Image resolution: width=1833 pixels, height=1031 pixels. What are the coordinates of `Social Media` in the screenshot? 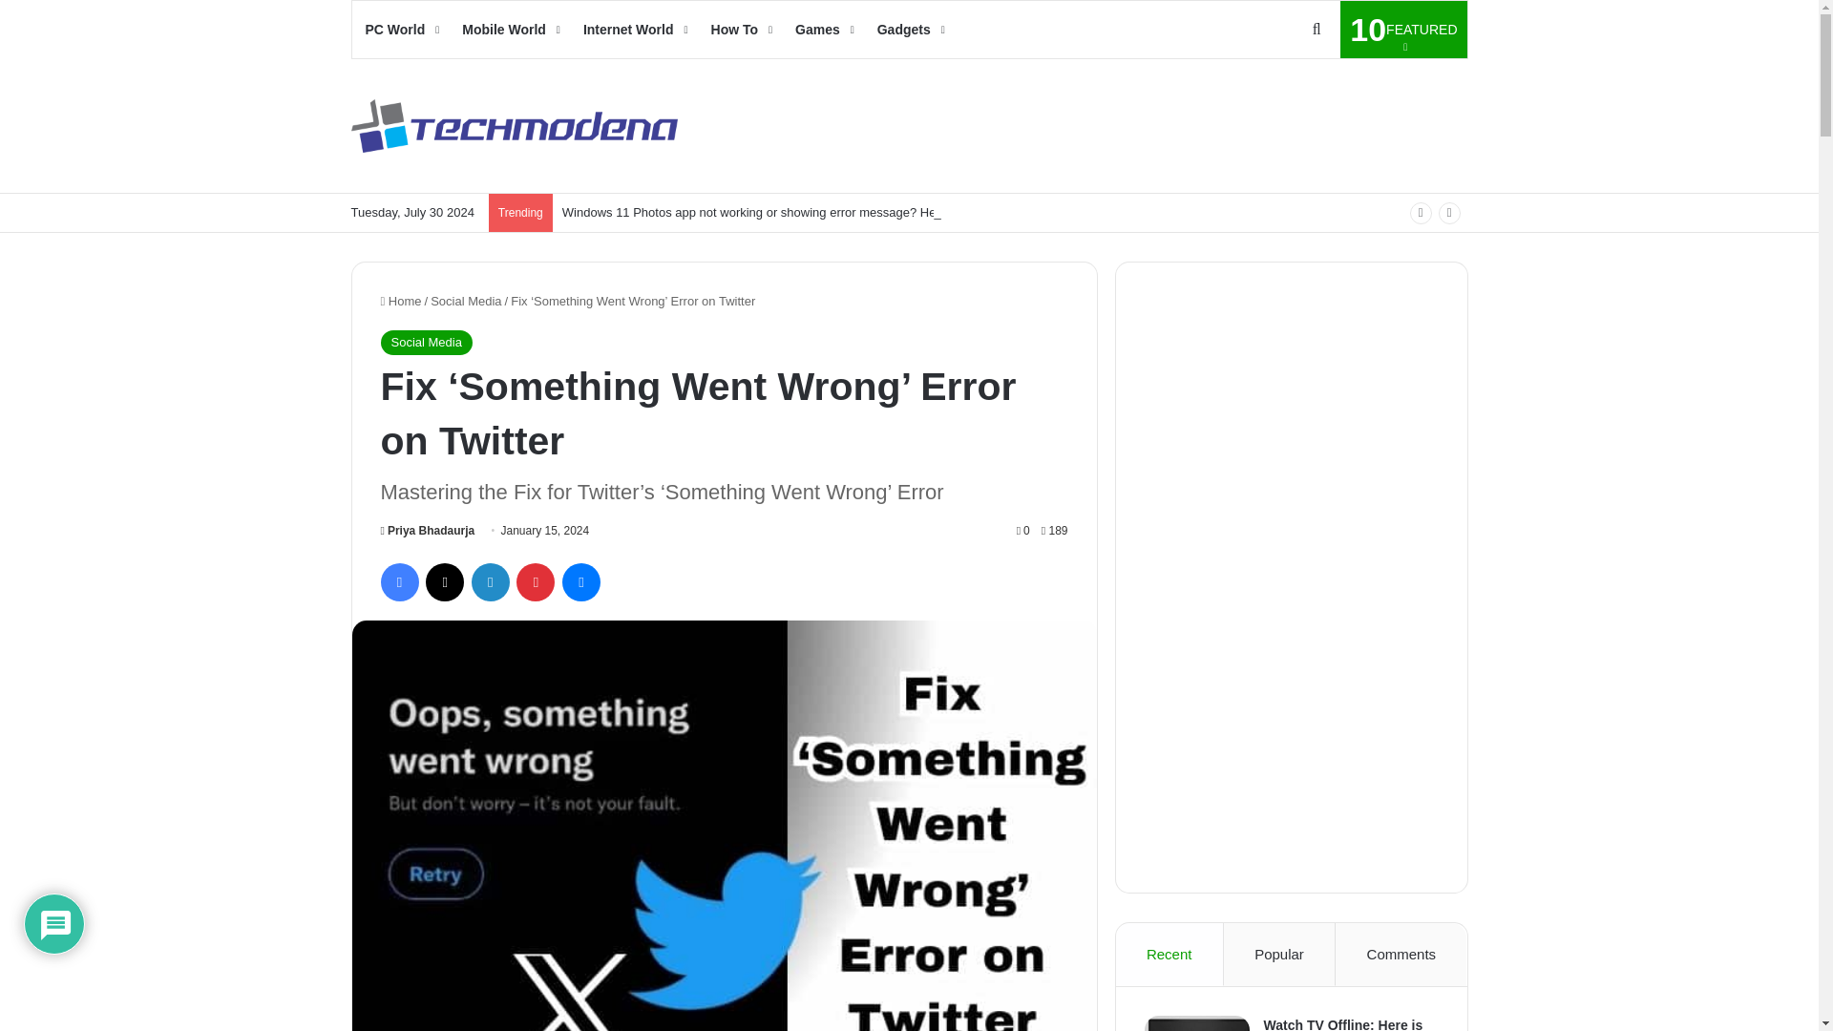 It's located at (823, 29).